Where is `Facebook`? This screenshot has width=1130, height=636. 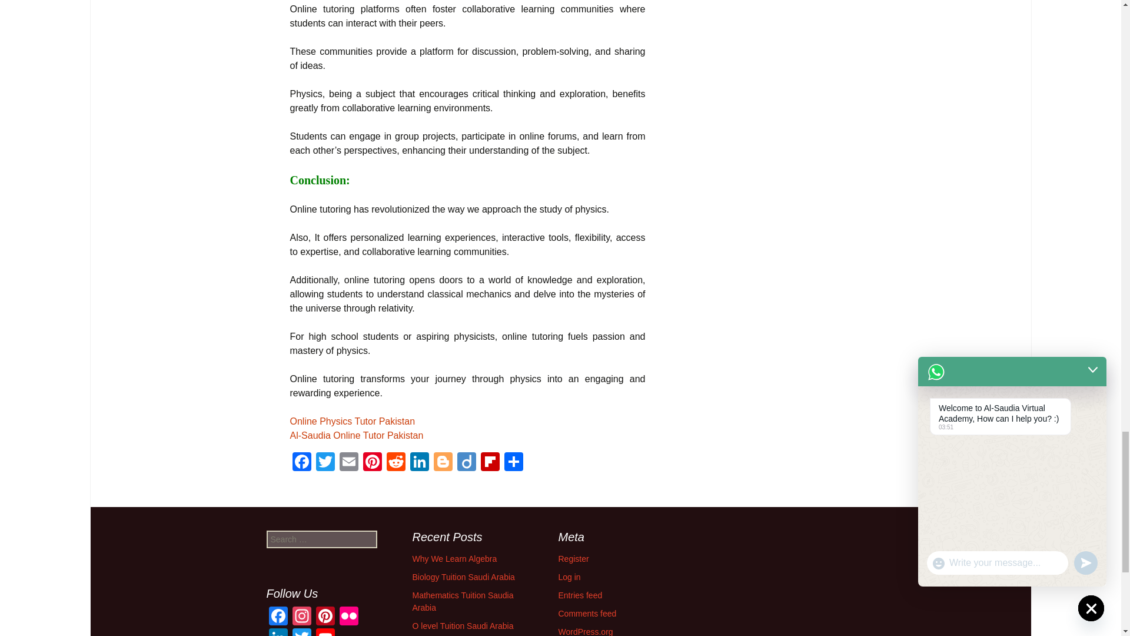
Facebook is located at coordinates (301, 463).